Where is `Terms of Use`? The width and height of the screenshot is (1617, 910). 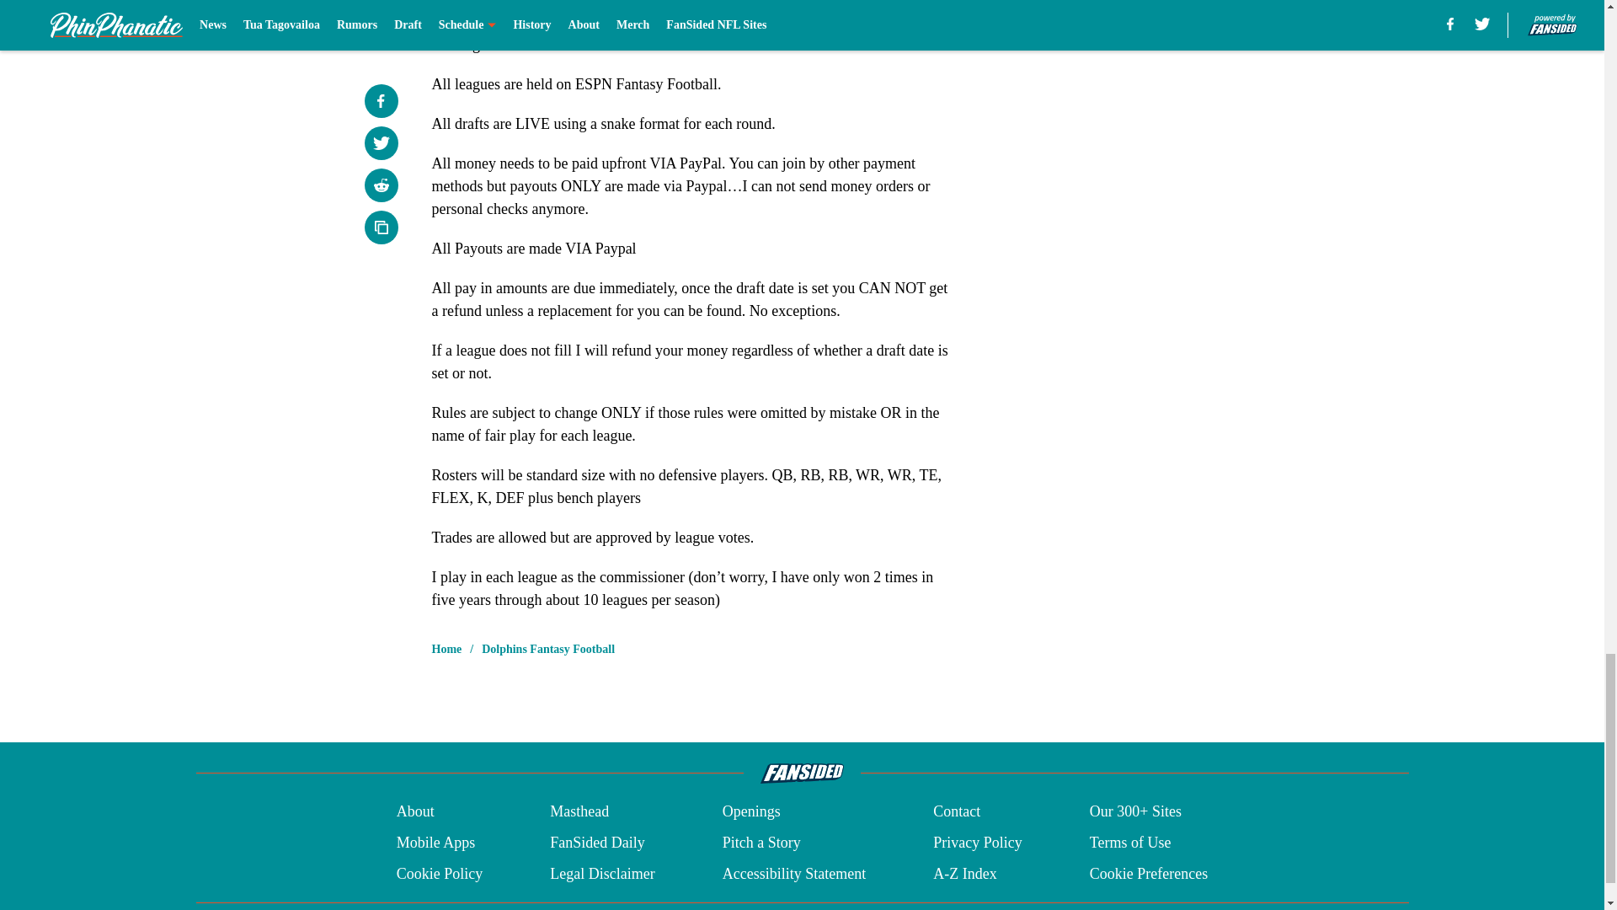 Terms of Use is located at coordinates (1130, 843).